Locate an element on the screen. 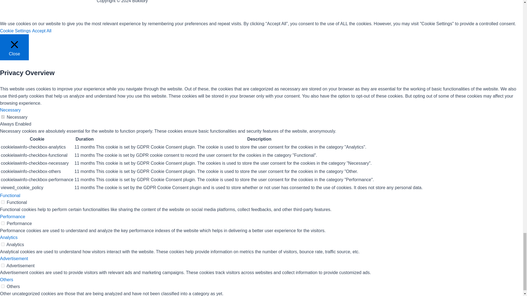  on is located at coordinates (3, 286).